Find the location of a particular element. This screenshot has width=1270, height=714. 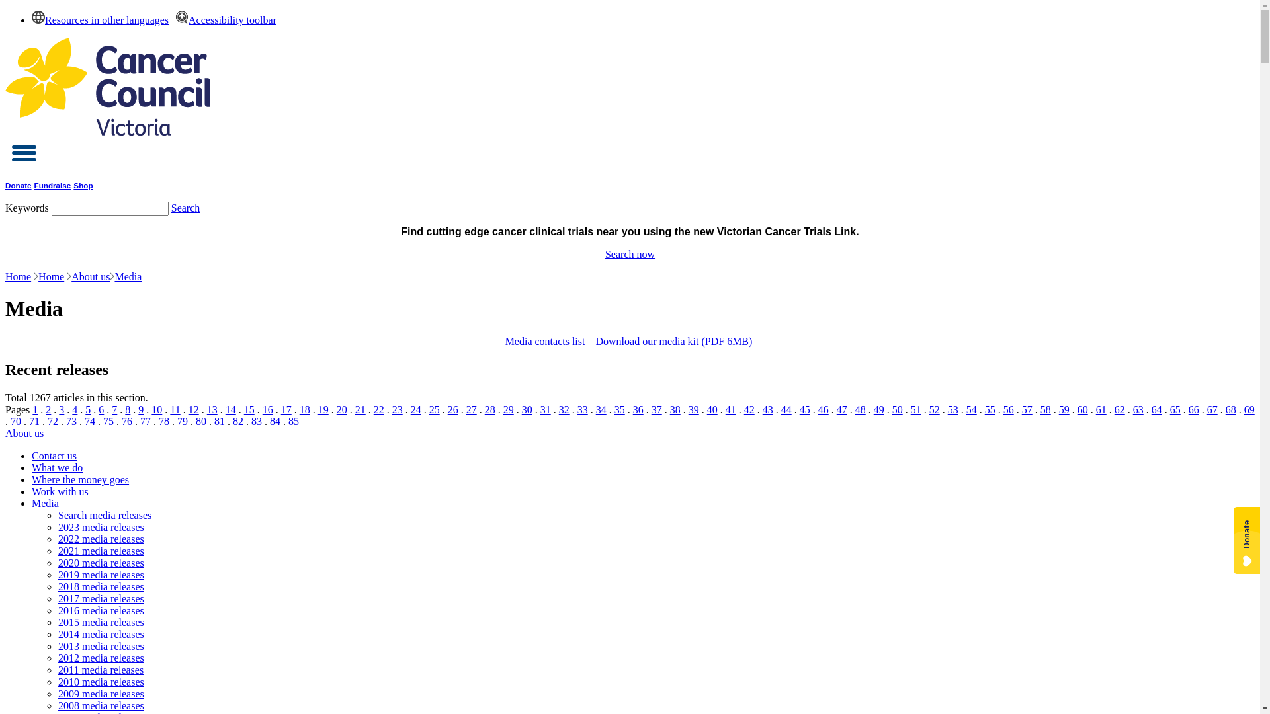

37 is located at coordinates (657, 410).